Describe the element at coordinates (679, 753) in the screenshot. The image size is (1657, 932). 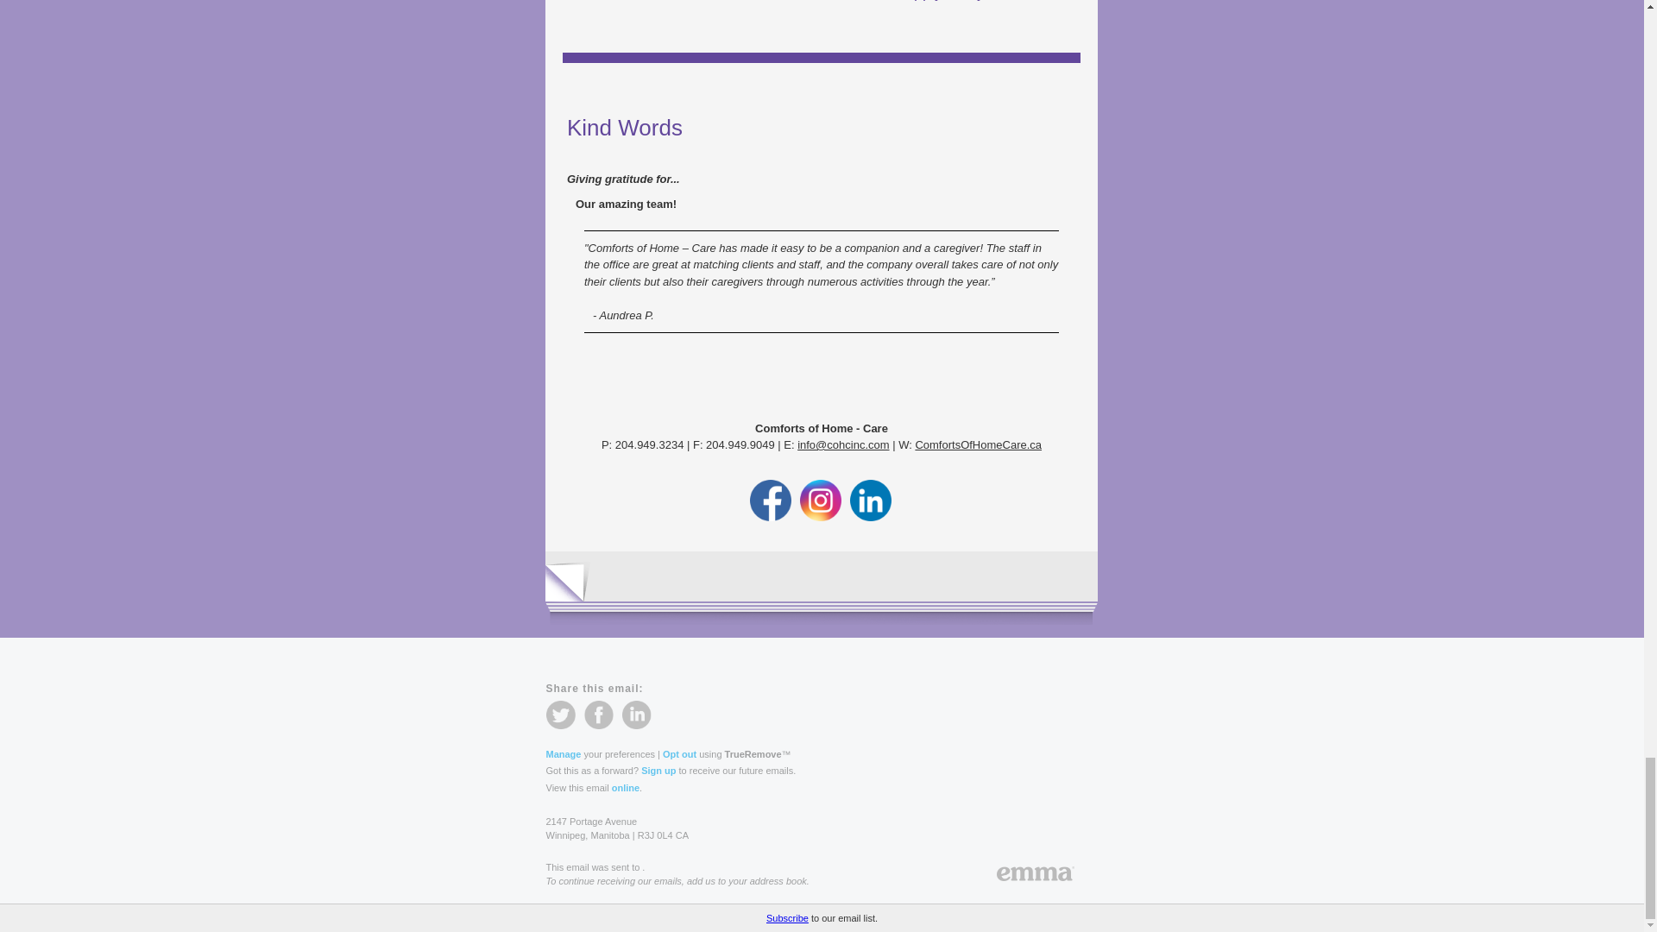
I see `Opt out` at that location.